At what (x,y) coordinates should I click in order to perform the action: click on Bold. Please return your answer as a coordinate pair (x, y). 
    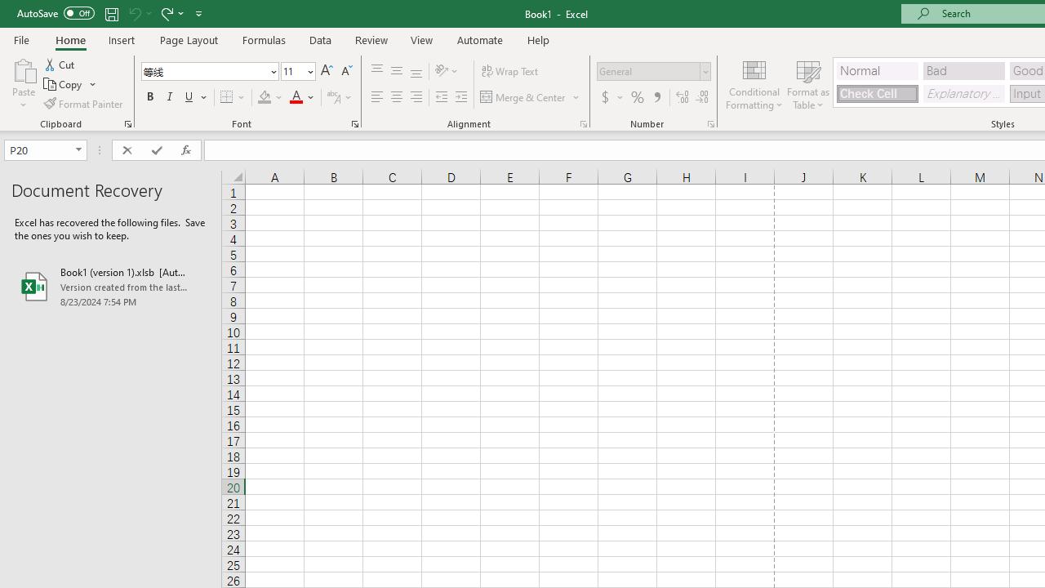
    Looking at the image, I should click on (149, 98).